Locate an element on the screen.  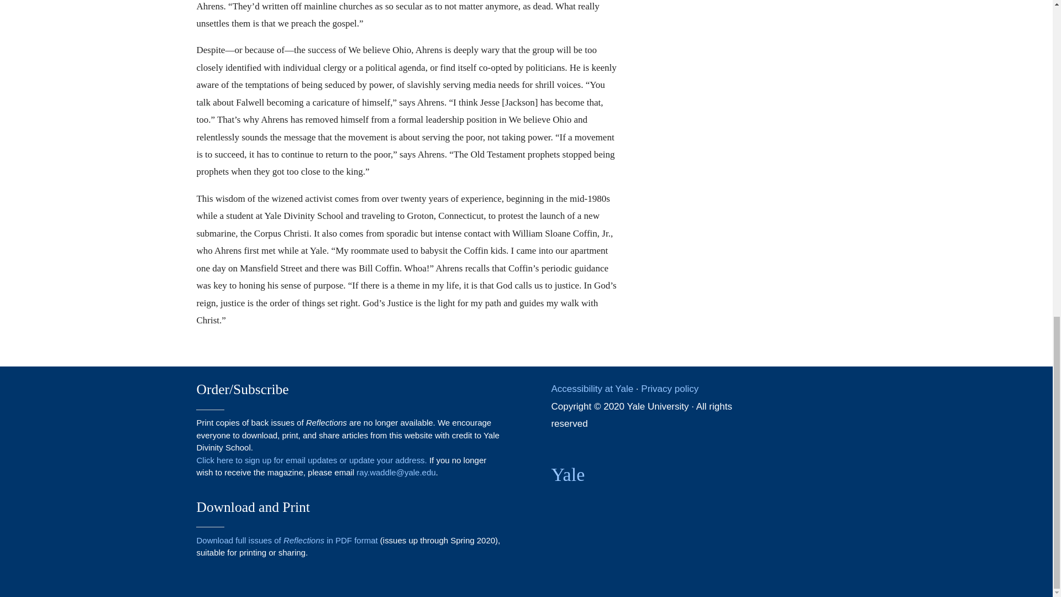
Yale is located at coordinates (567, 474).